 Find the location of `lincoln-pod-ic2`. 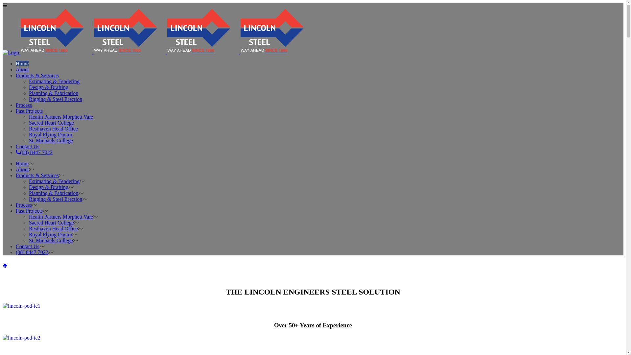

lincoln-pod-ic2 is located at coordinates (21, 338).